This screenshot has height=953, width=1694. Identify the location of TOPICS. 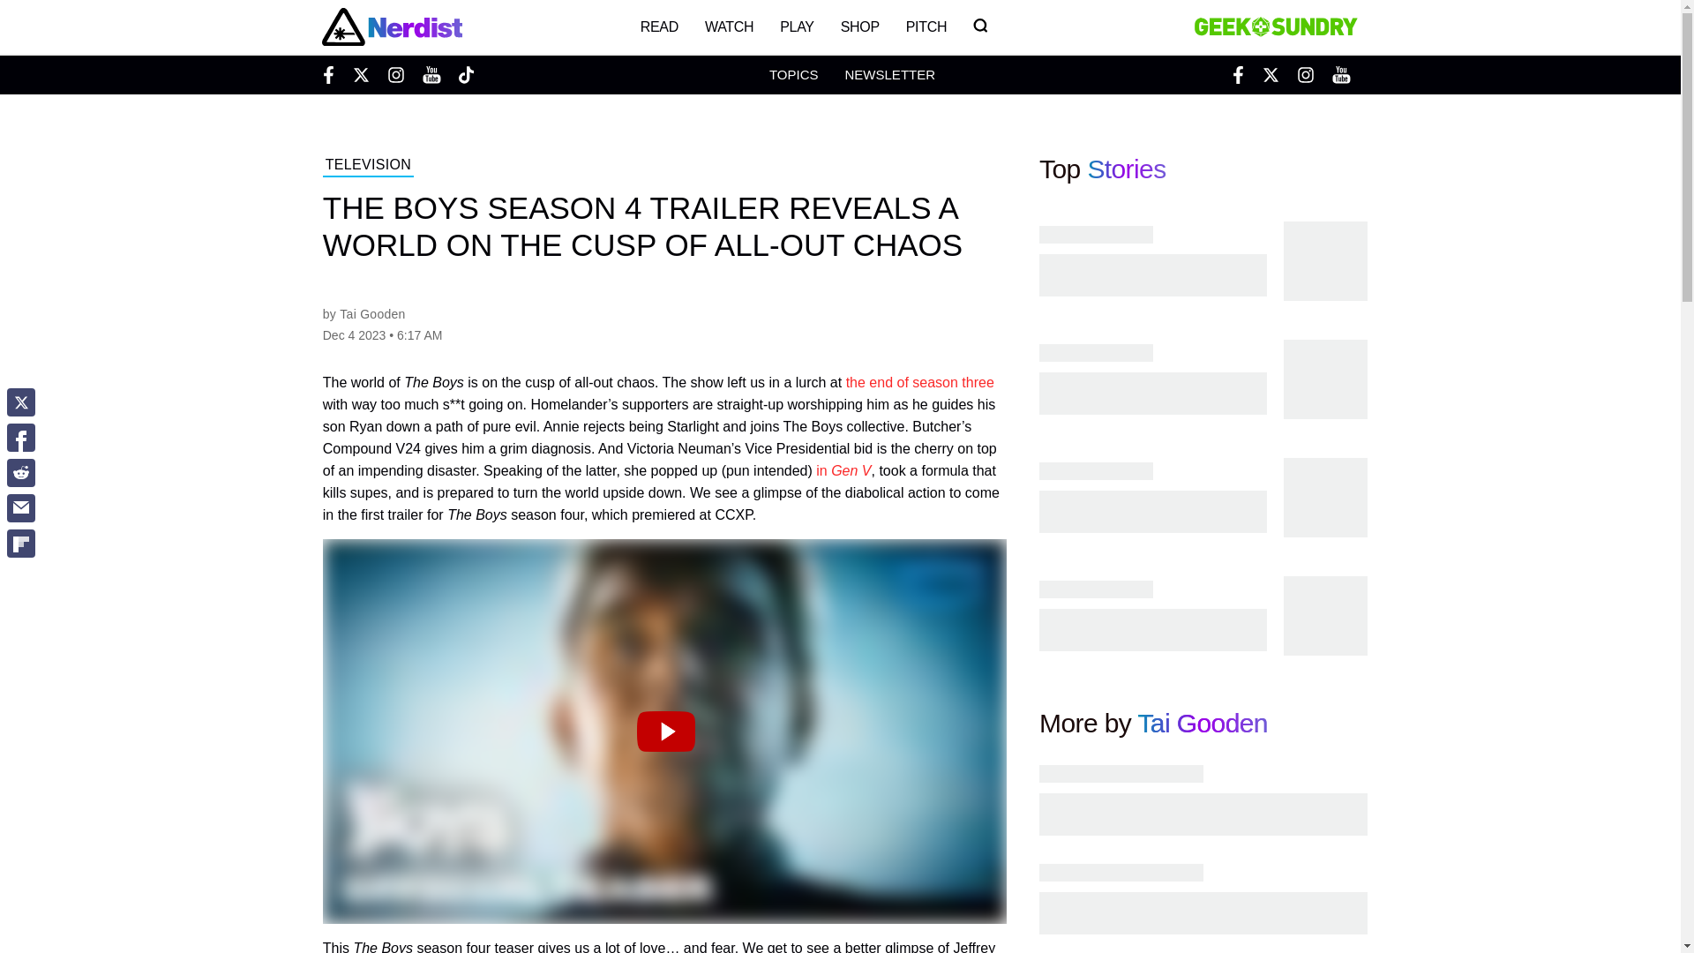
(793, 74).